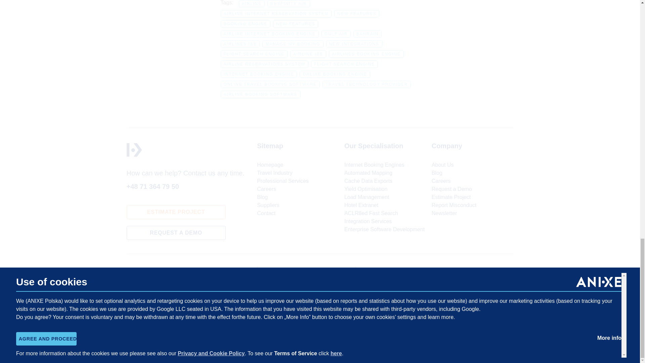  What do you see at coordinates (335, 74) in the screenshot?
I see `ONLINE BOOKING ENGINE` at bounding box center [335, 74].